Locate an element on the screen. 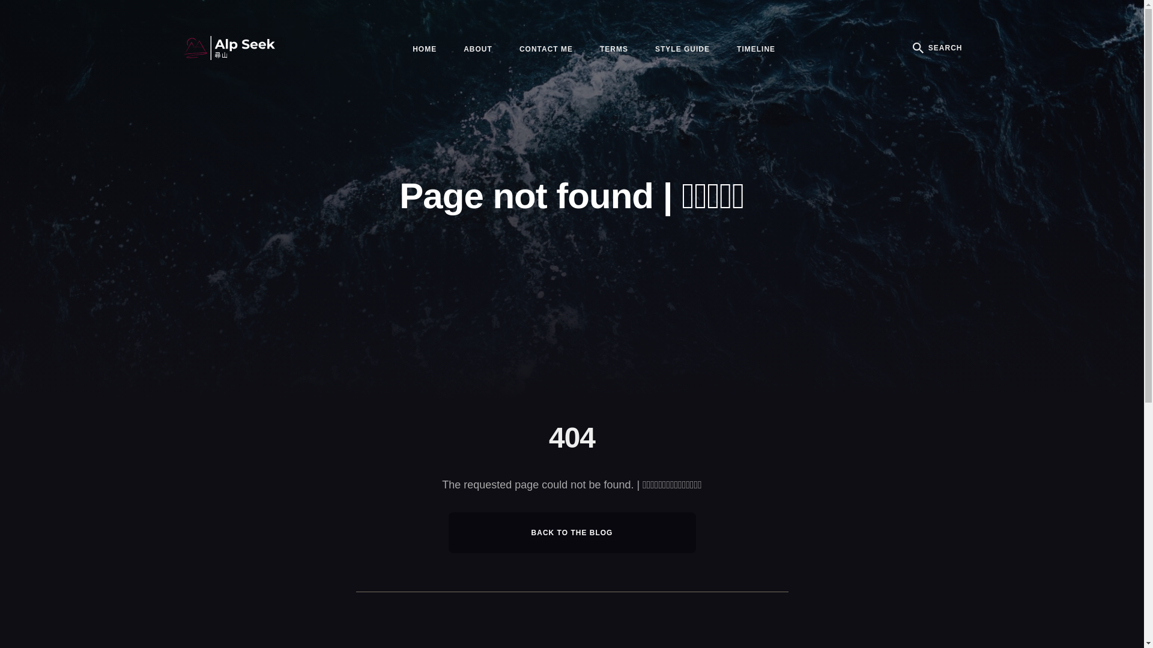 The image size is (1153, 648). CONTACT ME is located at coordinates (546, 49).